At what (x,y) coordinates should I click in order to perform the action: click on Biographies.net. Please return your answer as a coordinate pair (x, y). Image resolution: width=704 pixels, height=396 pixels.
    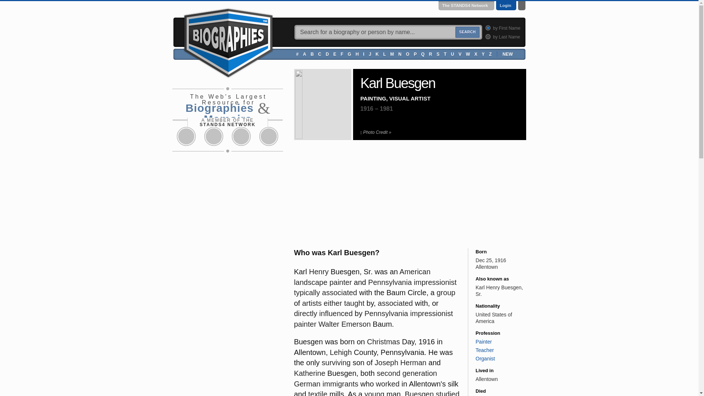
    Looking at the image, I should click on (228, 42).